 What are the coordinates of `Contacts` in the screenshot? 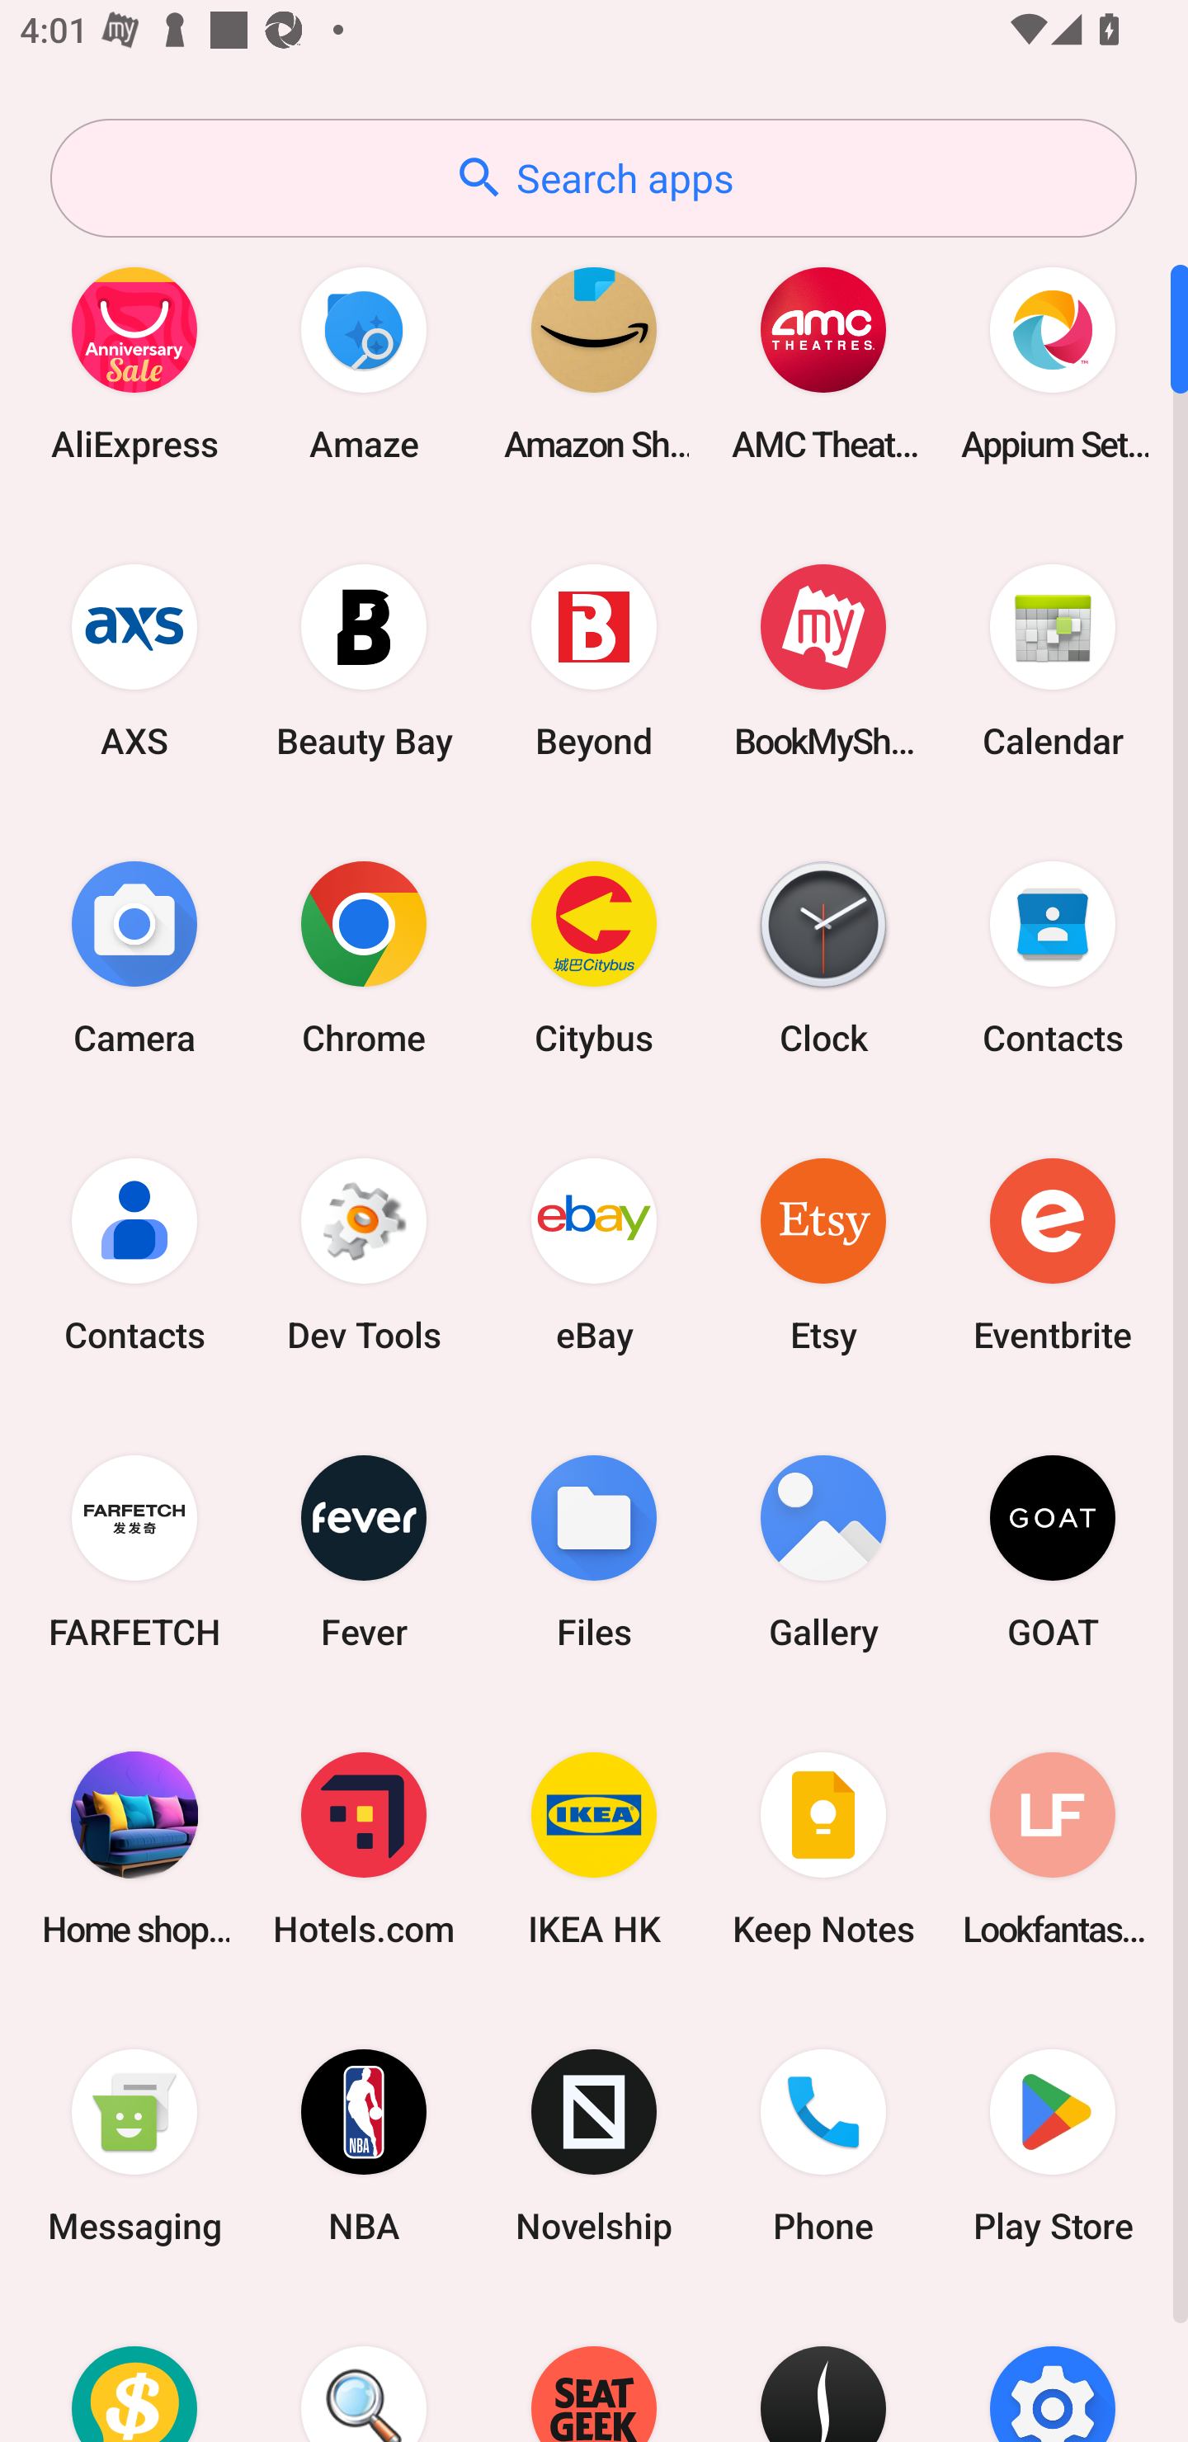 It's located at (134, 1254).